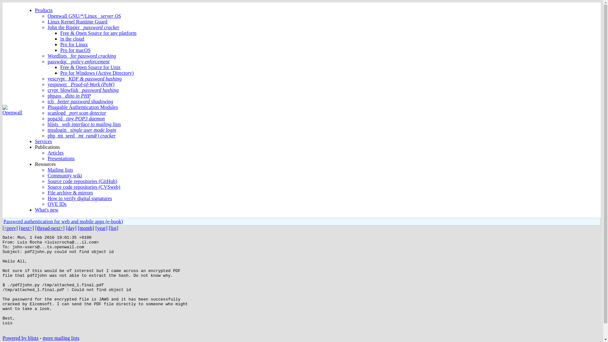  Describe the element at coordinates (82, 56) in the screenshot. I see `Wordlists   for password cracking` at that location.